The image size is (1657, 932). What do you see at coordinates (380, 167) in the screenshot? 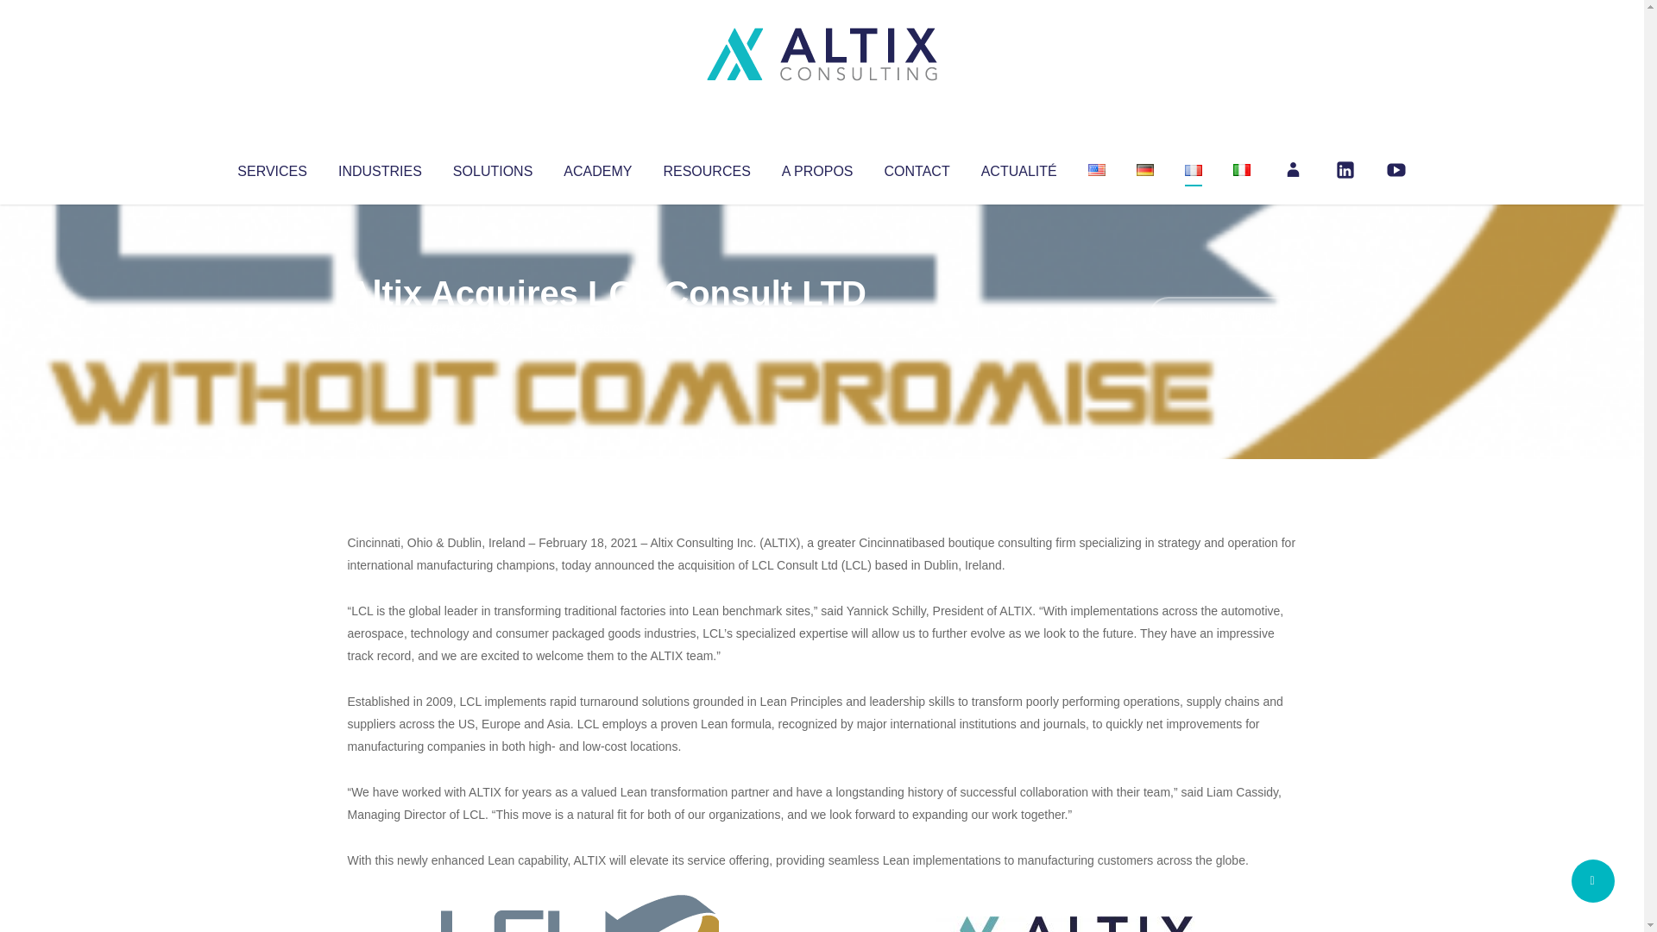
I see `INDUSTRIES` at bounding box center [380, 167].